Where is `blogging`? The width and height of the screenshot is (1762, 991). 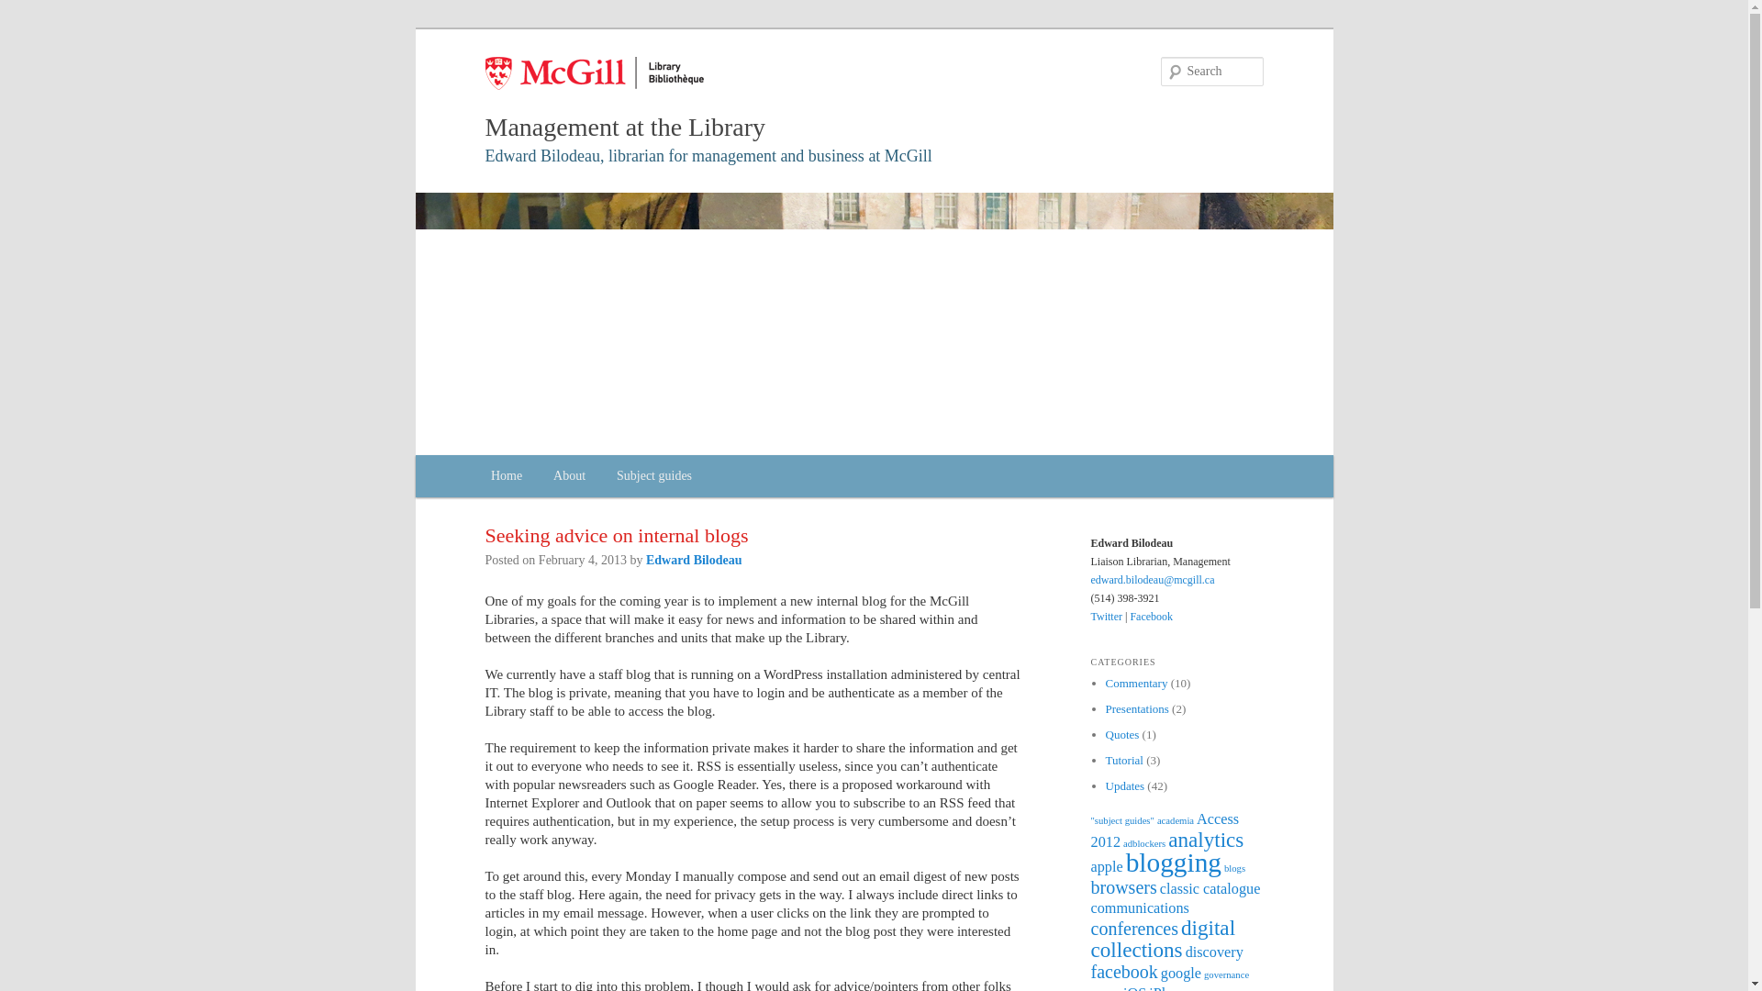
blogging is located at coordinates (1173, 863).